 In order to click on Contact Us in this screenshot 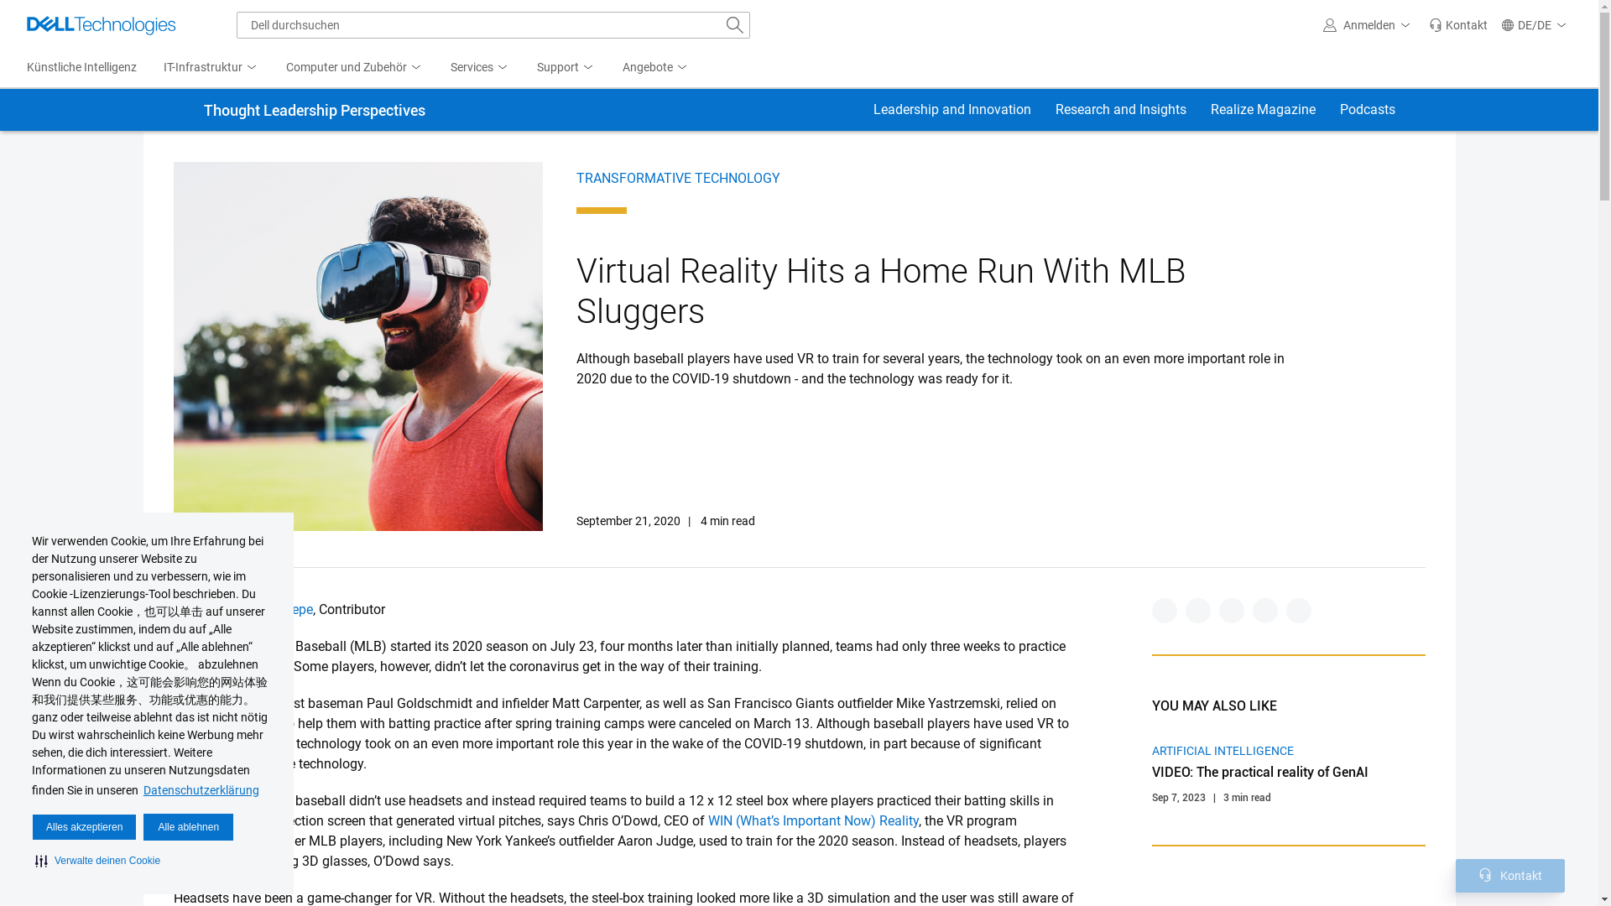, I will do `click(1485, 874)`.